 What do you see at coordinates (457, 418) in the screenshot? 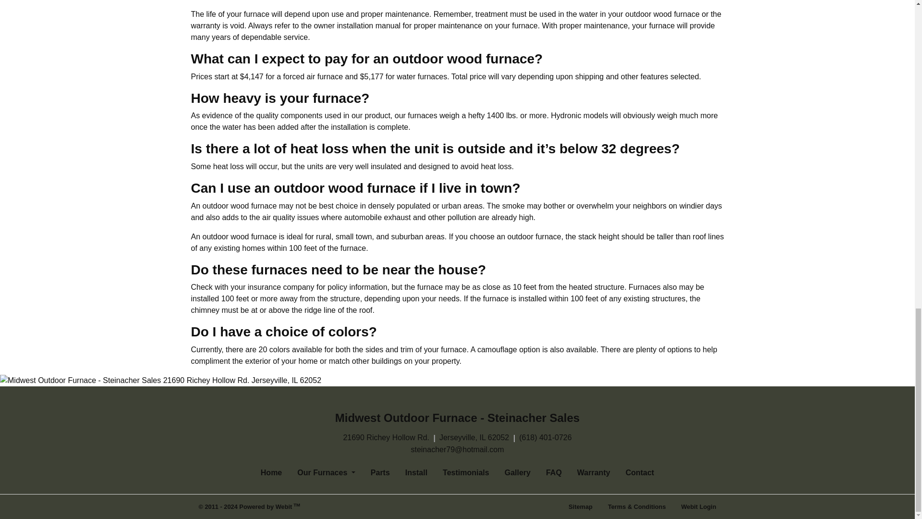
I see `Midwest Outdoor Furnace - Steinacher Sales` at bounding box center [457, 418].